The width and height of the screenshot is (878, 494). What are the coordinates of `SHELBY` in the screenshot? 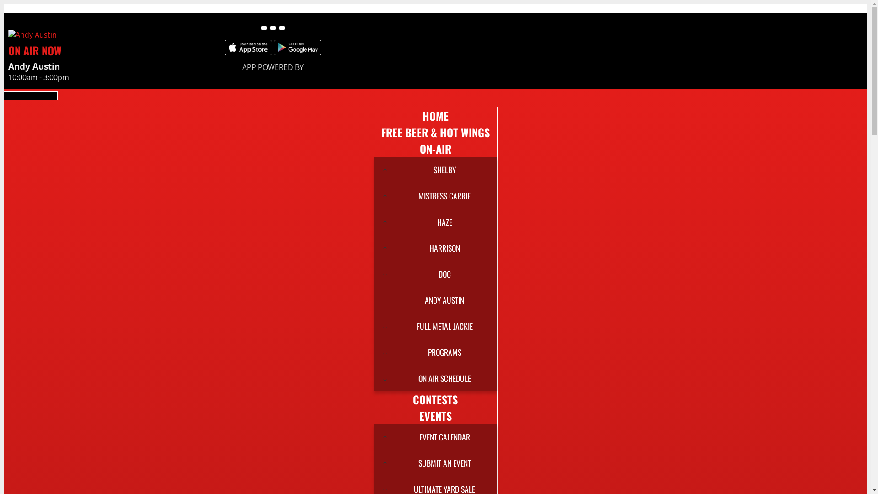 It's located at (444, 170).